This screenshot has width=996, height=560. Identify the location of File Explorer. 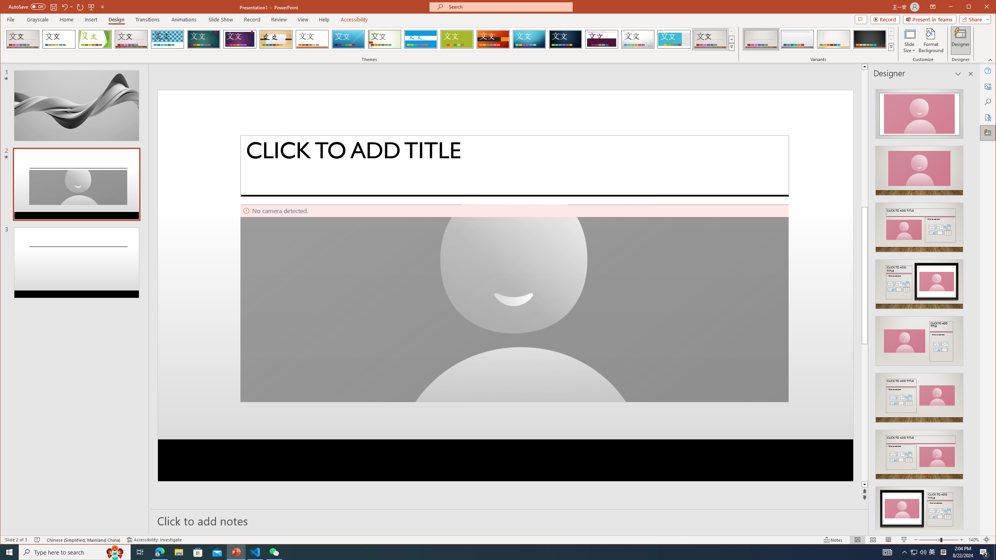
(179, 552).